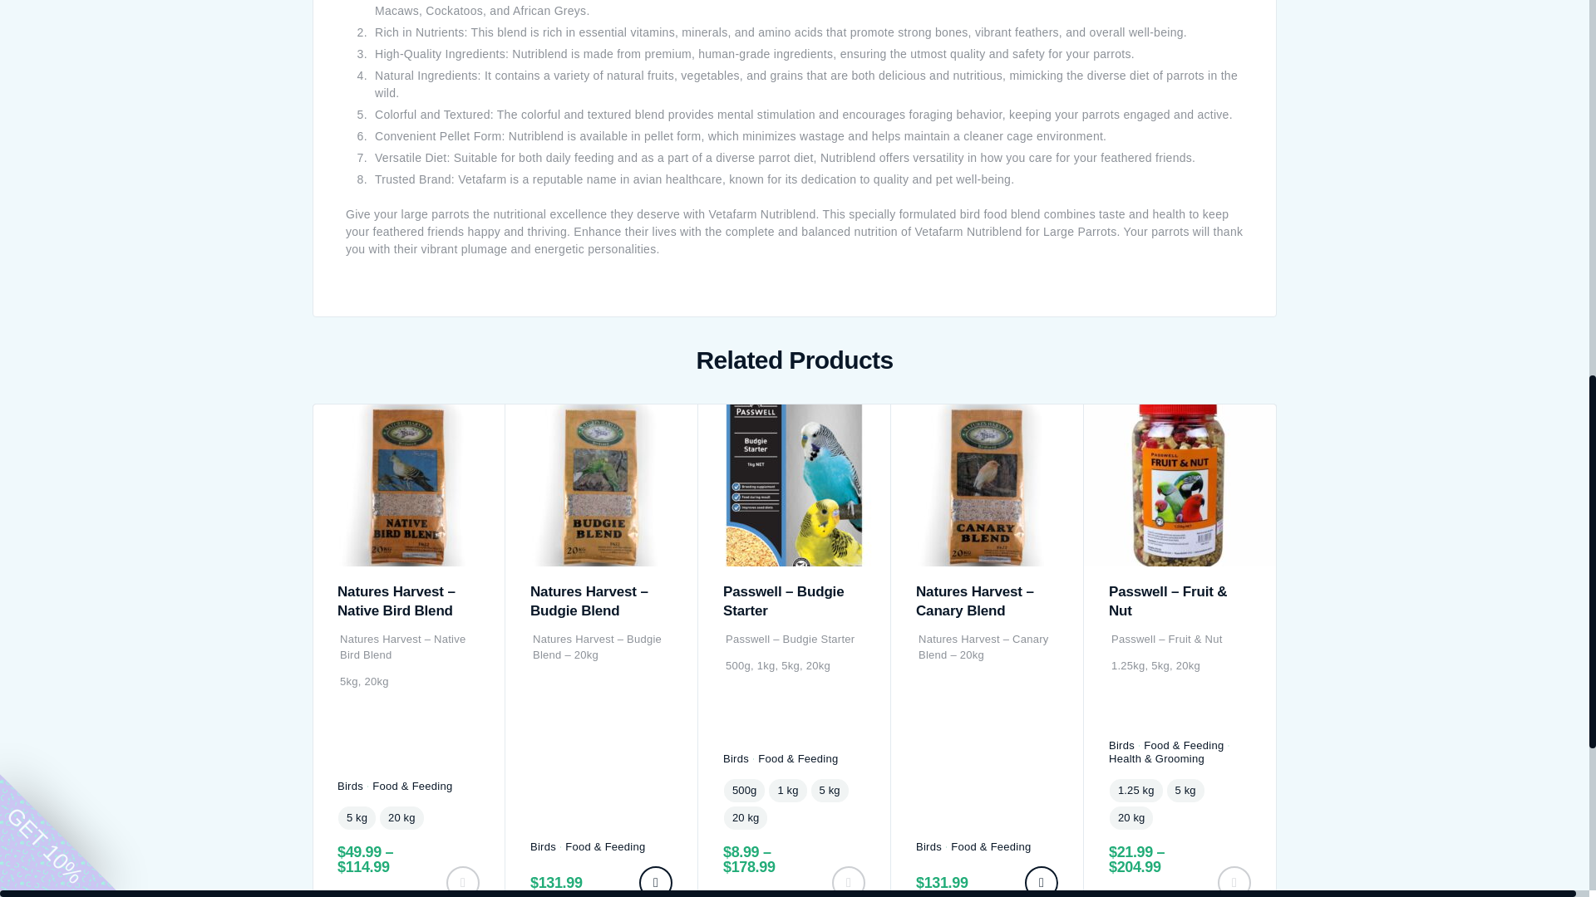  What do you see at coordinates (350, 786) in the screenshot?
I see `View all posts in Birds` at bounding box center [350, 786].